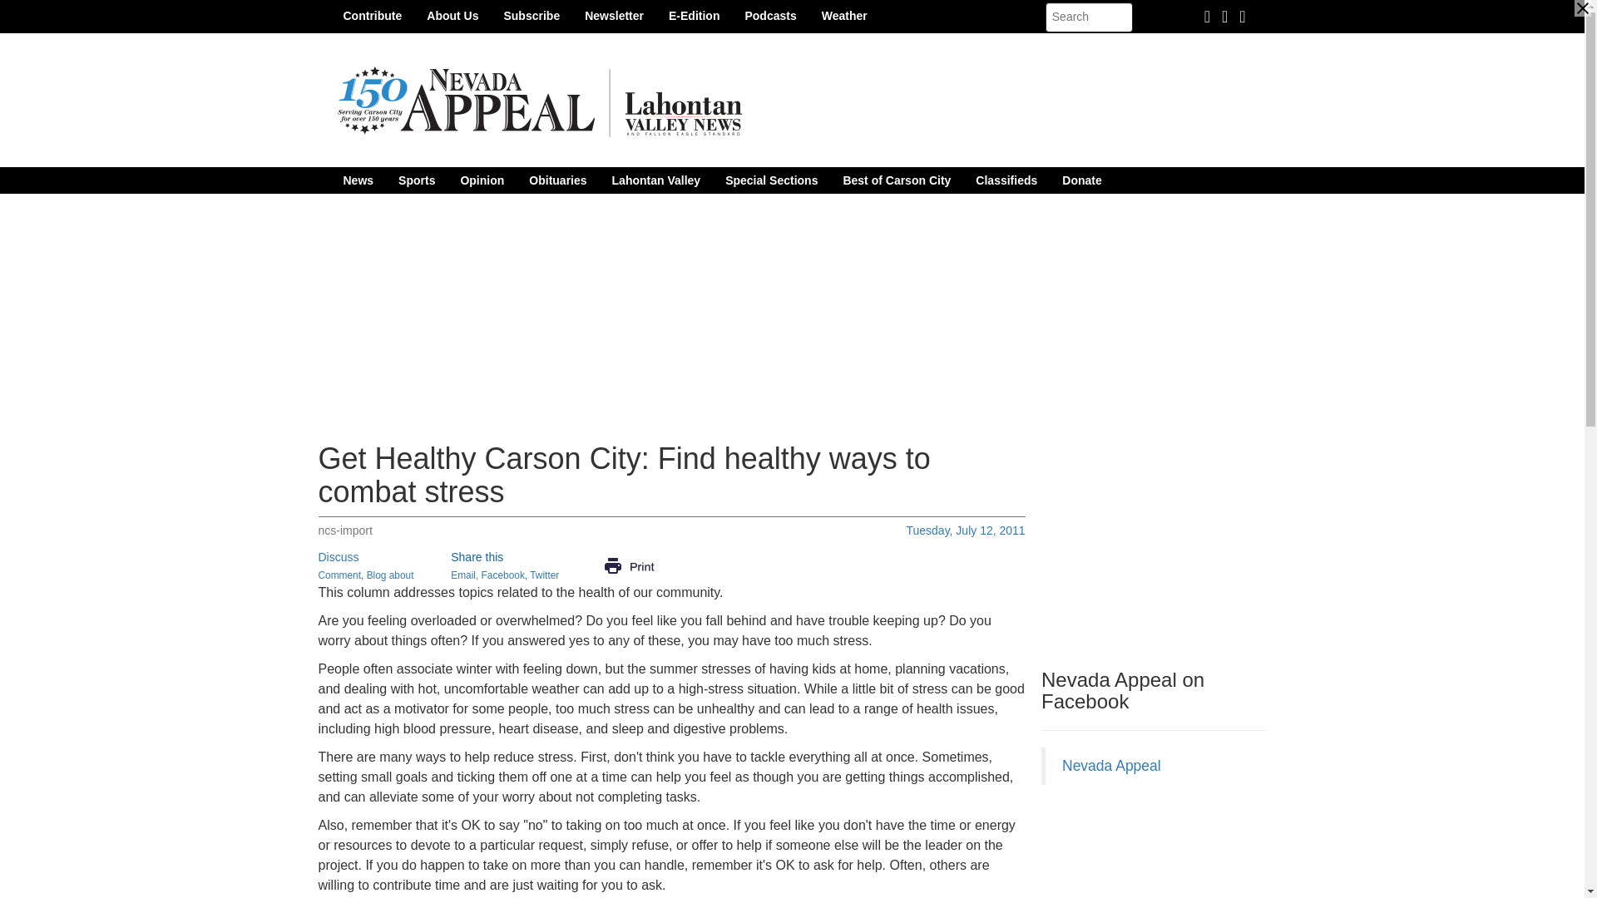 The width and height of the screenshot is (1597, 898). What do you see at coordinates (694, 15) in the screenshot?
I see `E-Edition` at bounding box center [694, 15].